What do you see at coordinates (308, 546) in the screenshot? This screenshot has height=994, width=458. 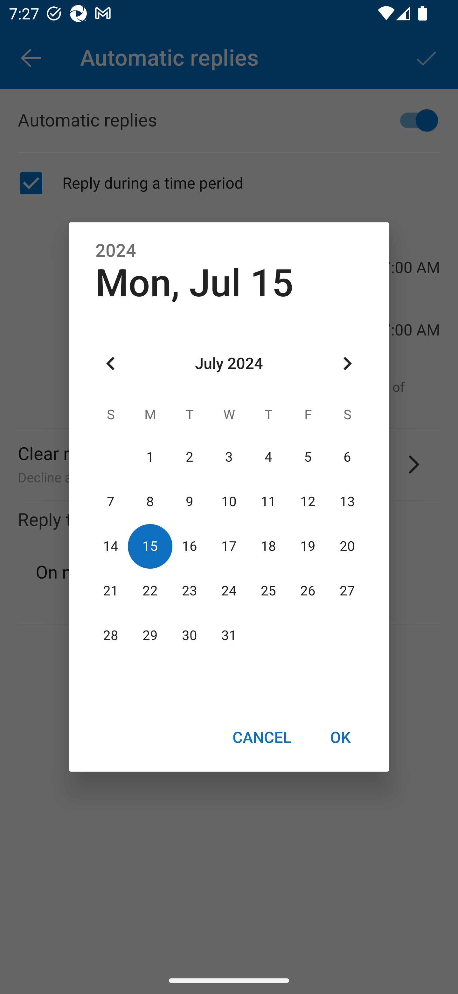 I see `19 19 July 2024` at bounding box center [308, 546].